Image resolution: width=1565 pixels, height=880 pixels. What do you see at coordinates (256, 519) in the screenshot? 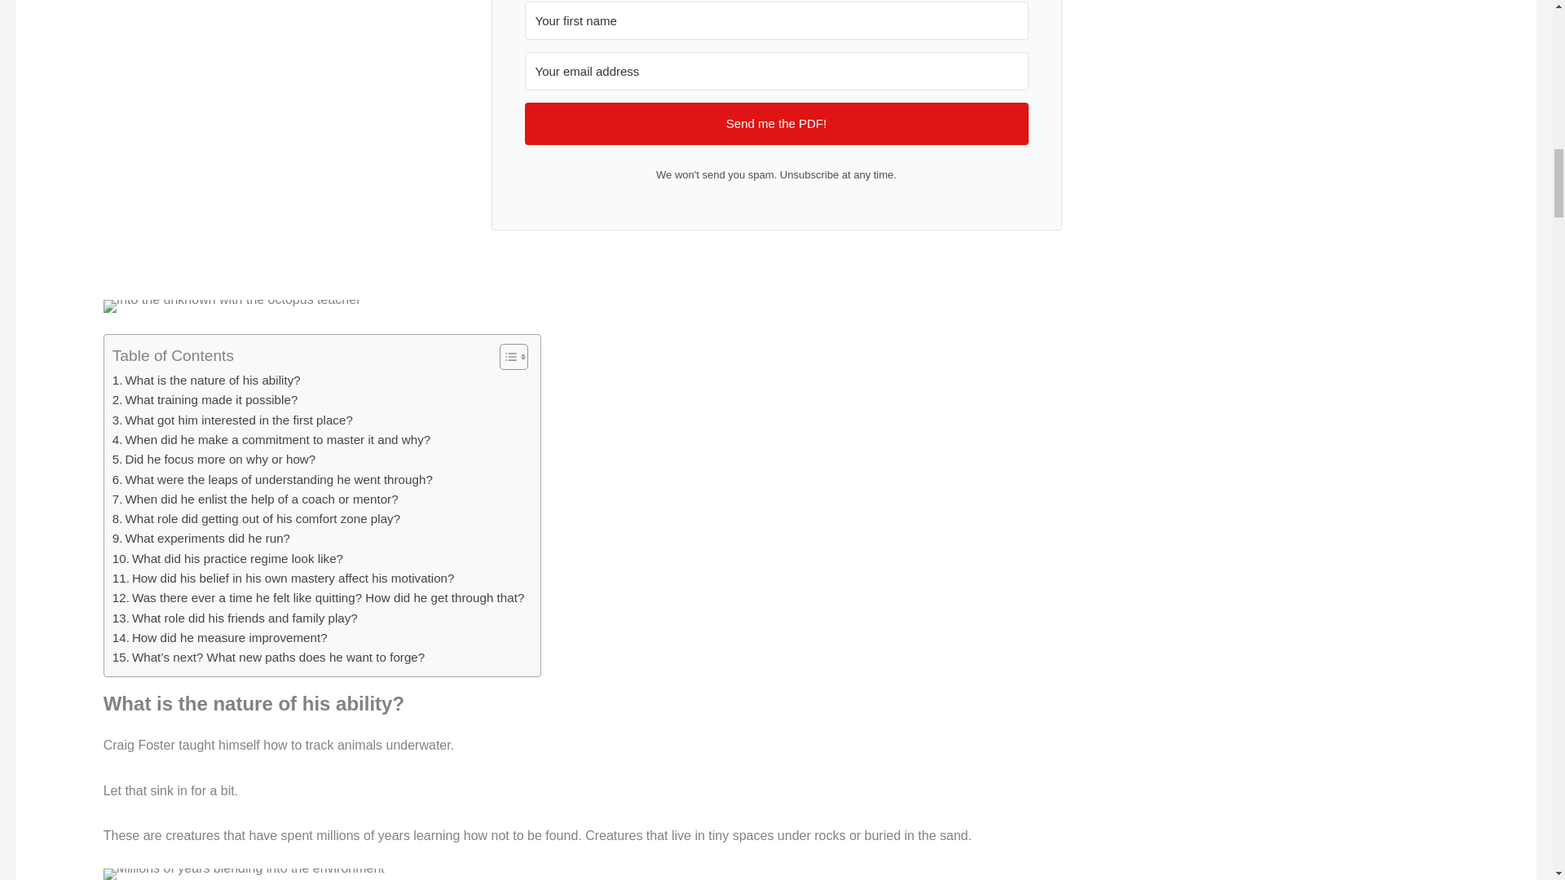
I see `What role did getting out of his comfort zone play?` at bounding box center [256, 519].